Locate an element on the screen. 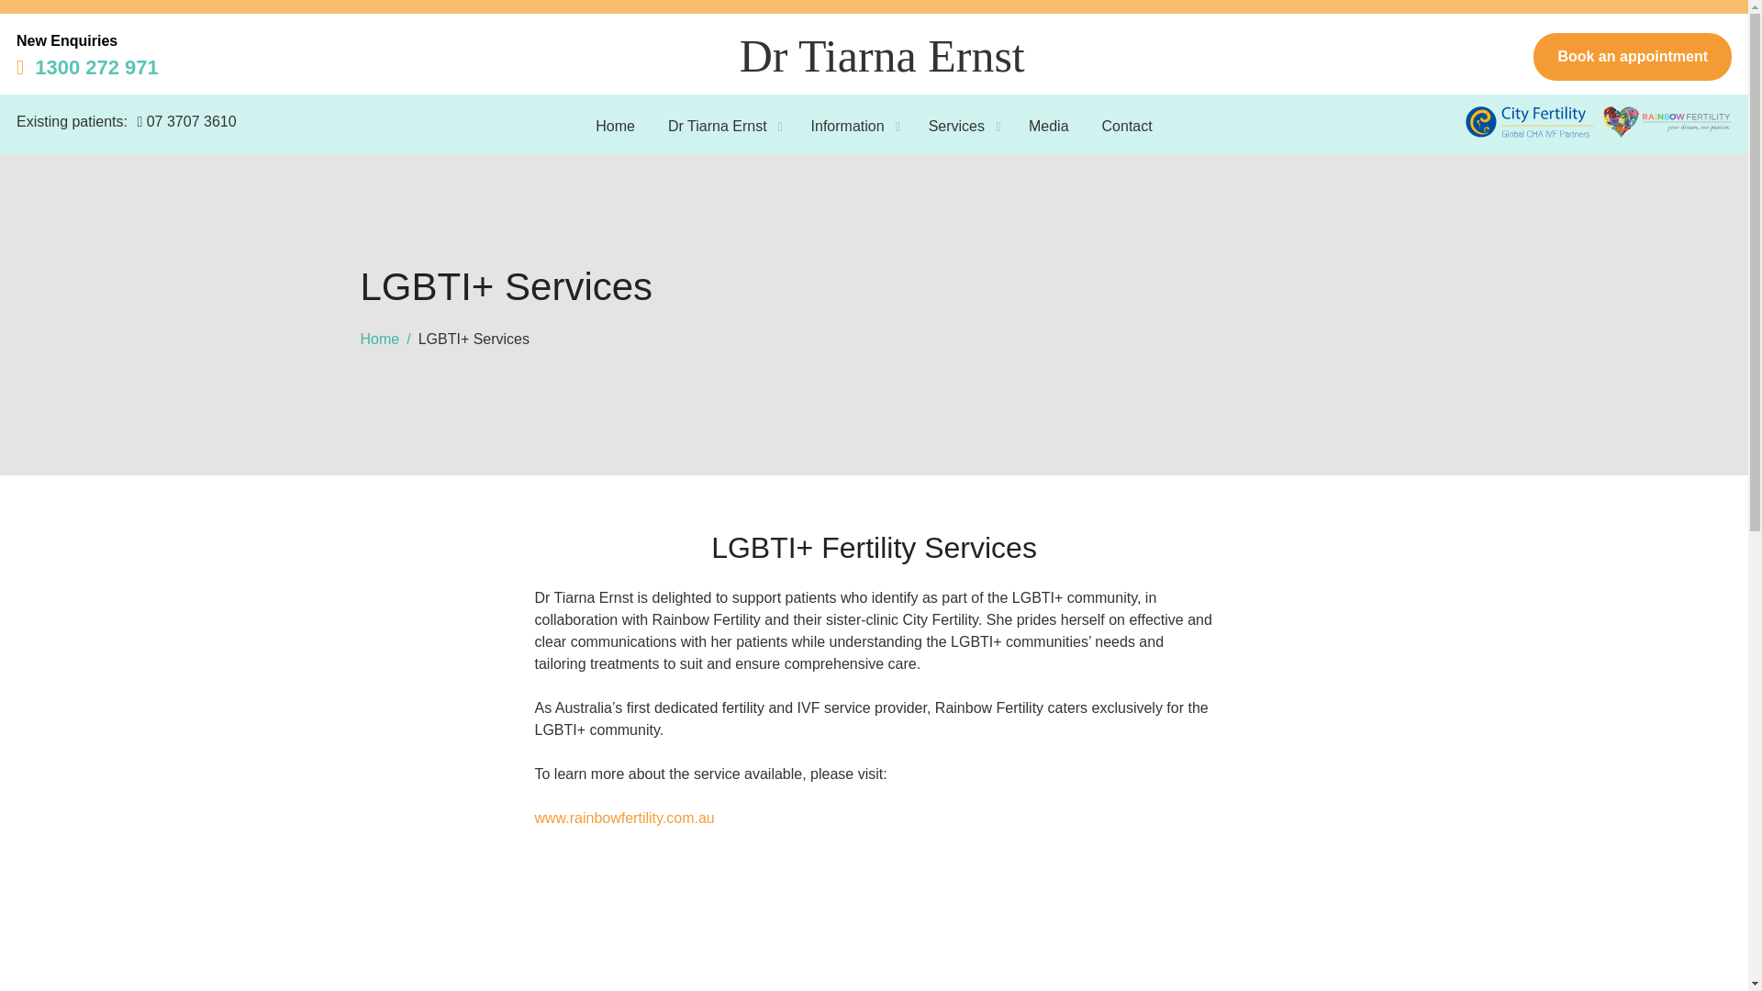 Image resolution: width=1762 pixels, height=991 pixels. Information is located at coordinates (839, 127).